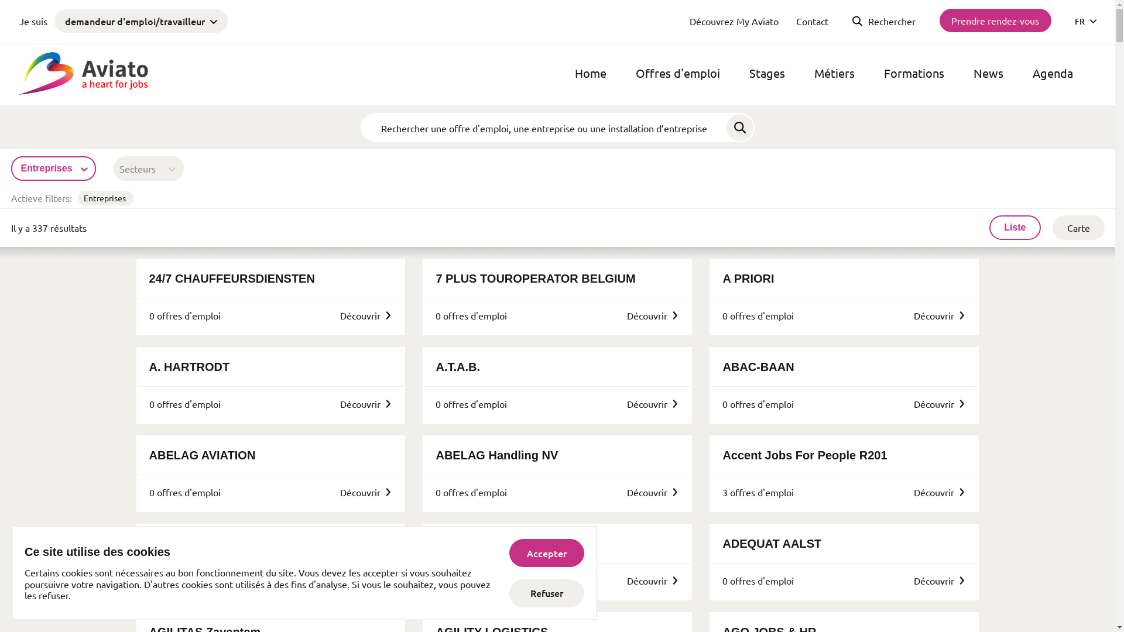  Describe the element at coordinates (1053, 73) in the screenshot. I see `Agenda` at that location.